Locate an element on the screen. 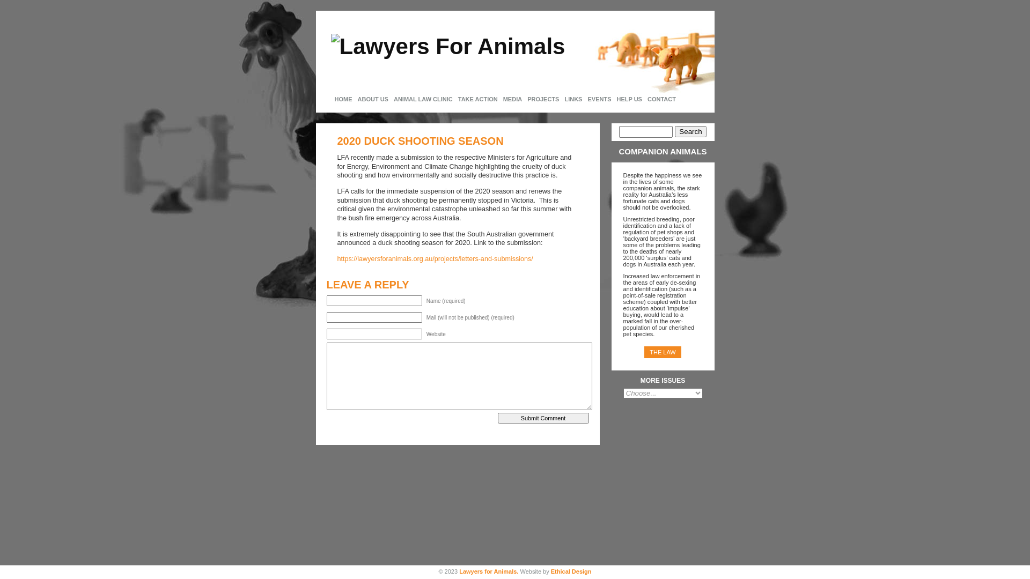 The width and height of the screenshot is (1030, 579). CONTACT is located at coordinates (662, 100).